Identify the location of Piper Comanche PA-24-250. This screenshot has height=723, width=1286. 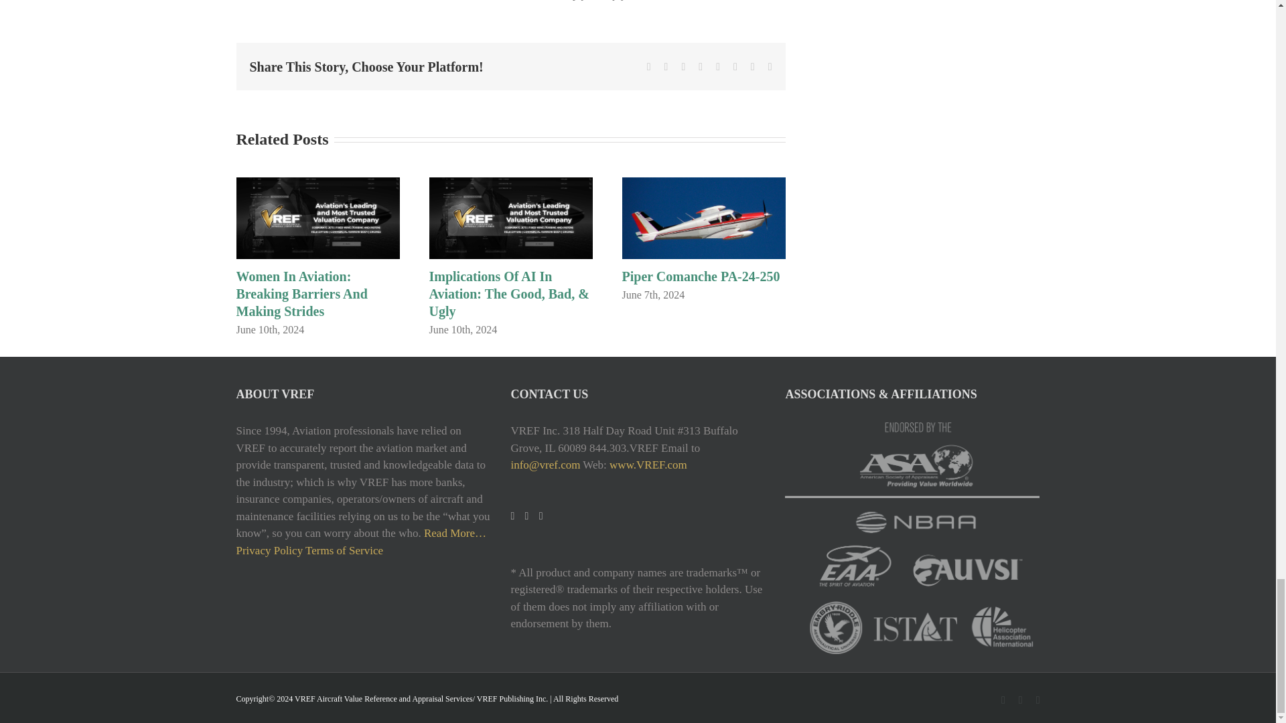
(700, 276).